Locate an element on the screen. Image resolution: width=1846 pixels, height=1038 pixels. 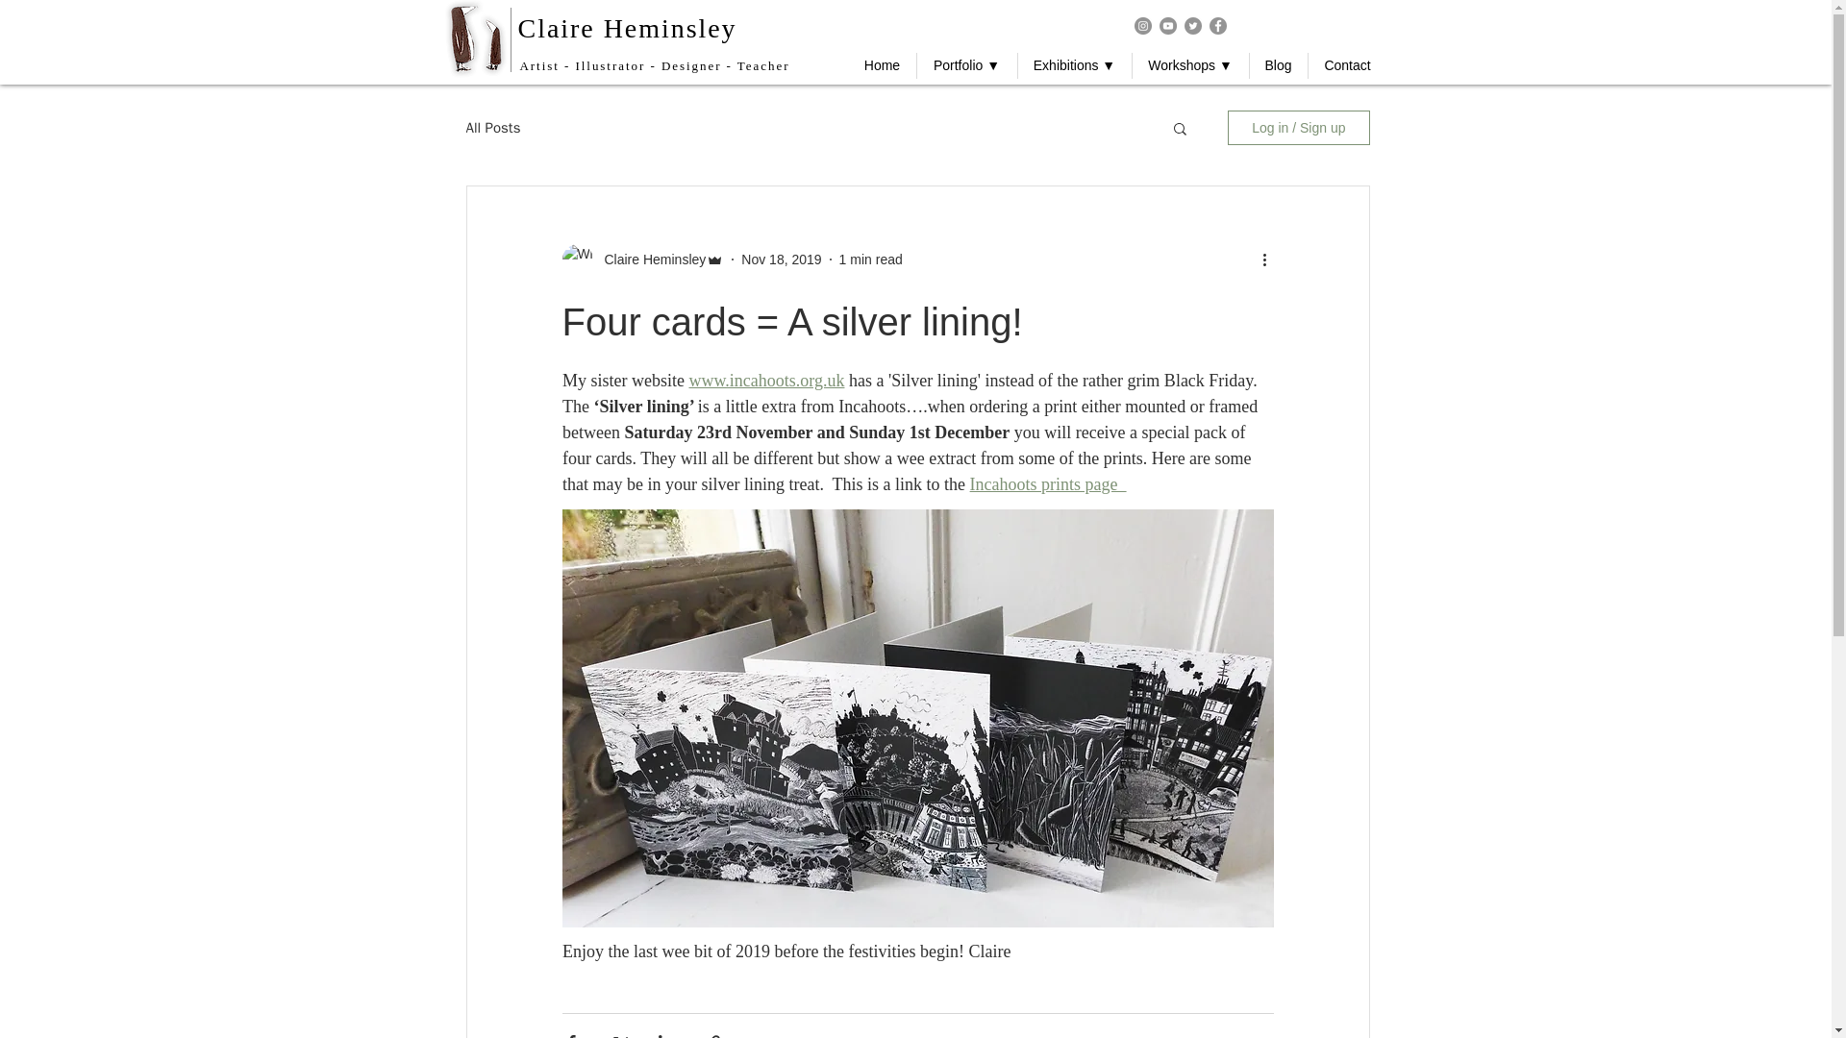
All Posts is located at coordinates (492, 128).